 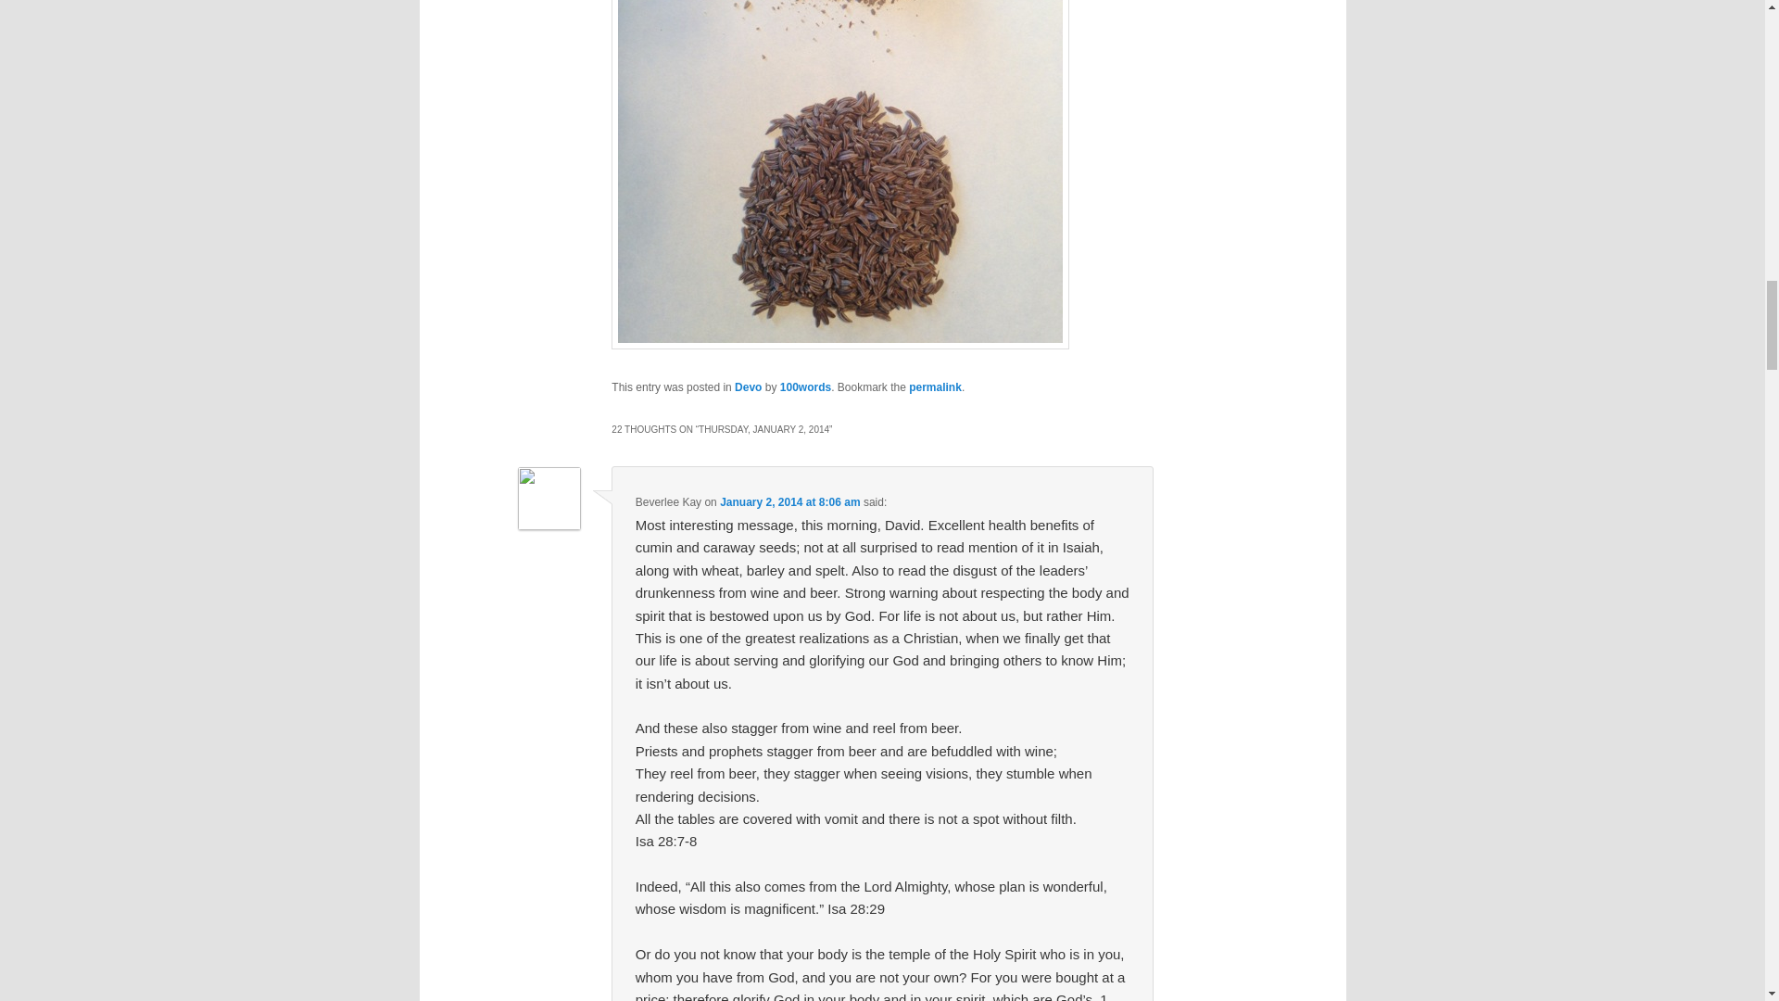 I want to click on January 2, 2014 - extra, so click(x=839, y=174).